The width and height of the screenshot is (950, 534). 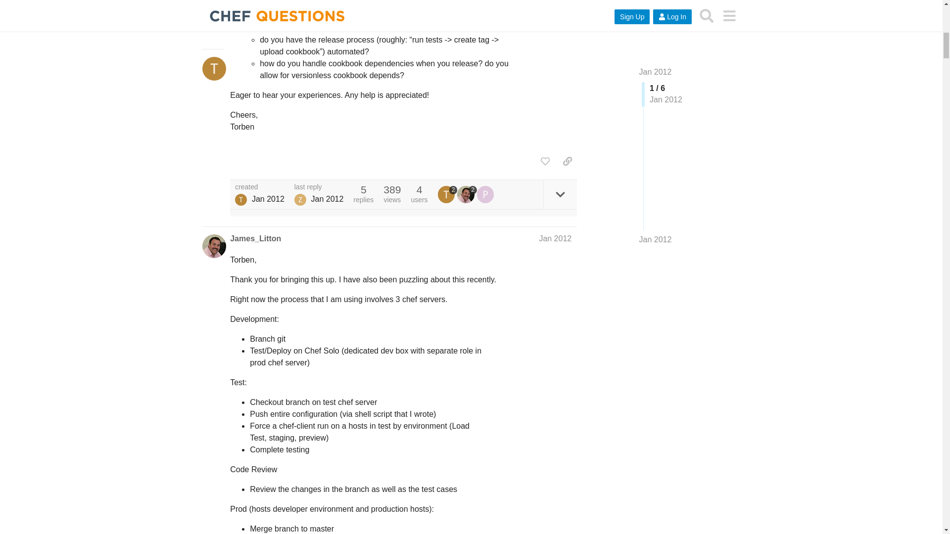 I want to click on Jan 5, 2012 3:58 am, so click(x=268, y=199).